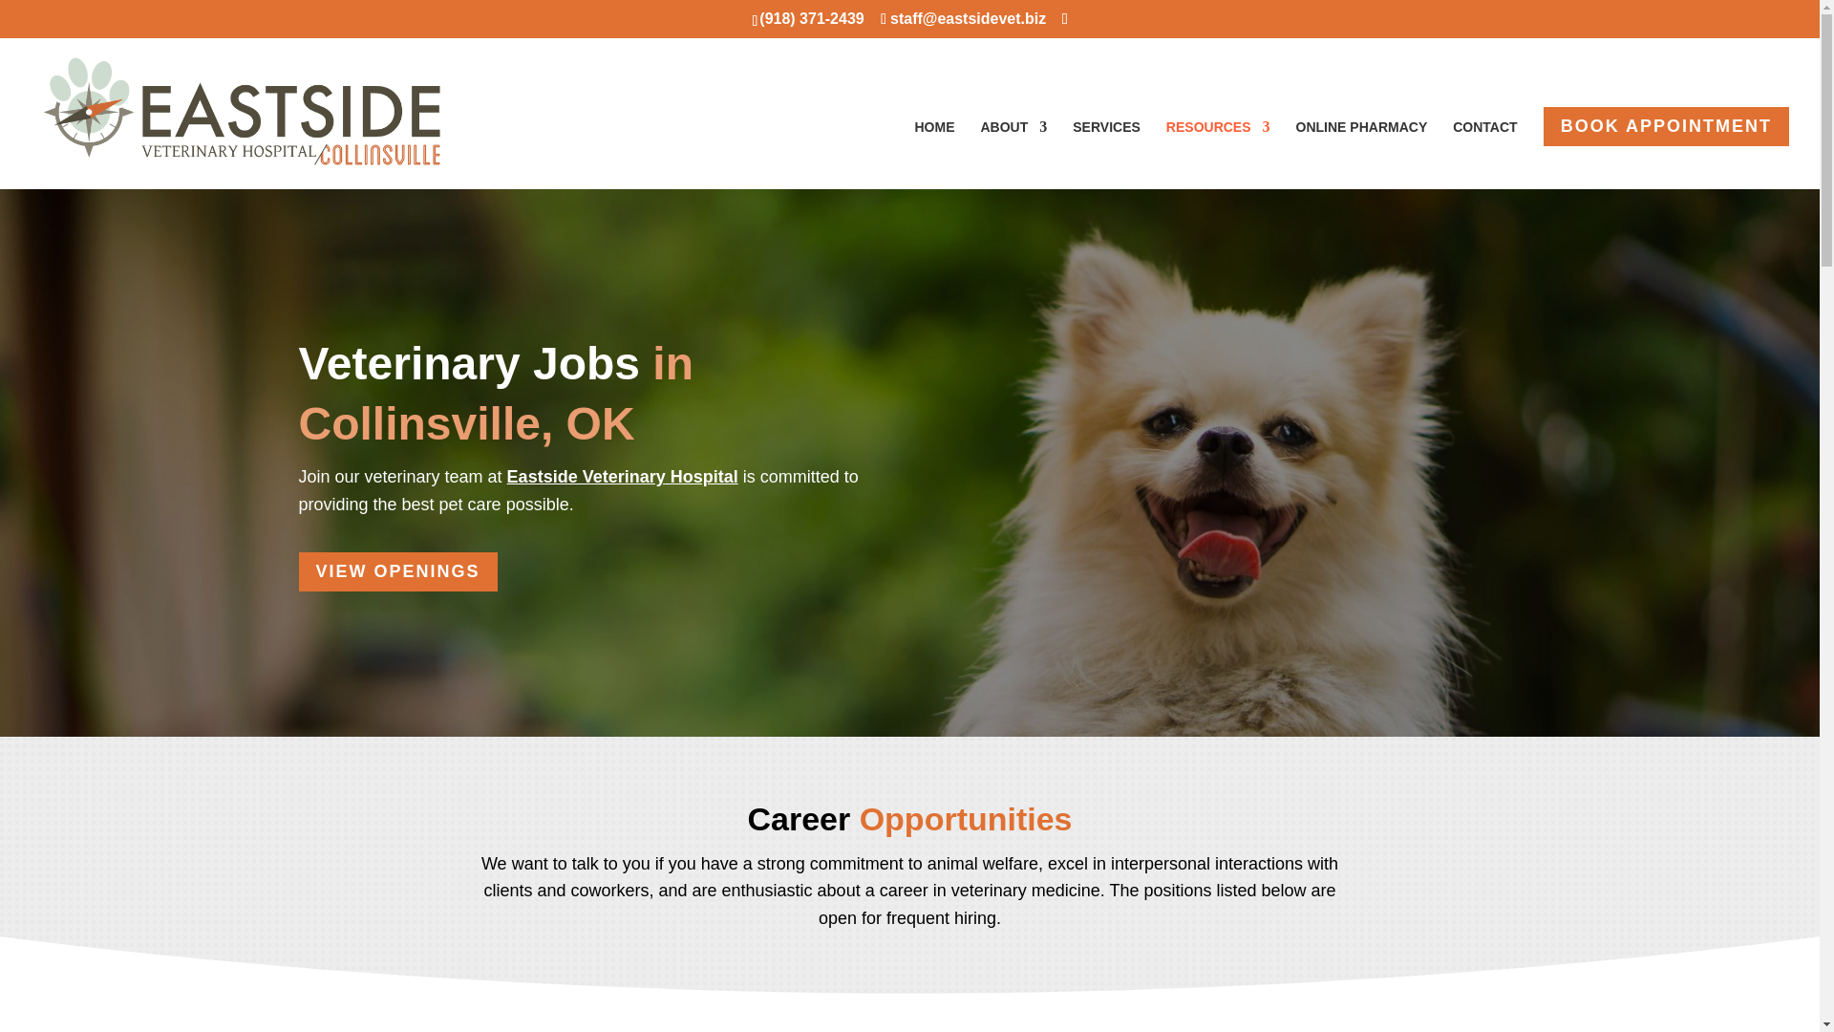 This screenshot has width=1834, height=1032. What do you see at coordinates (1013, 155) in the screenshot?
I see `ABOUT` at bounding box center [1013, 155].